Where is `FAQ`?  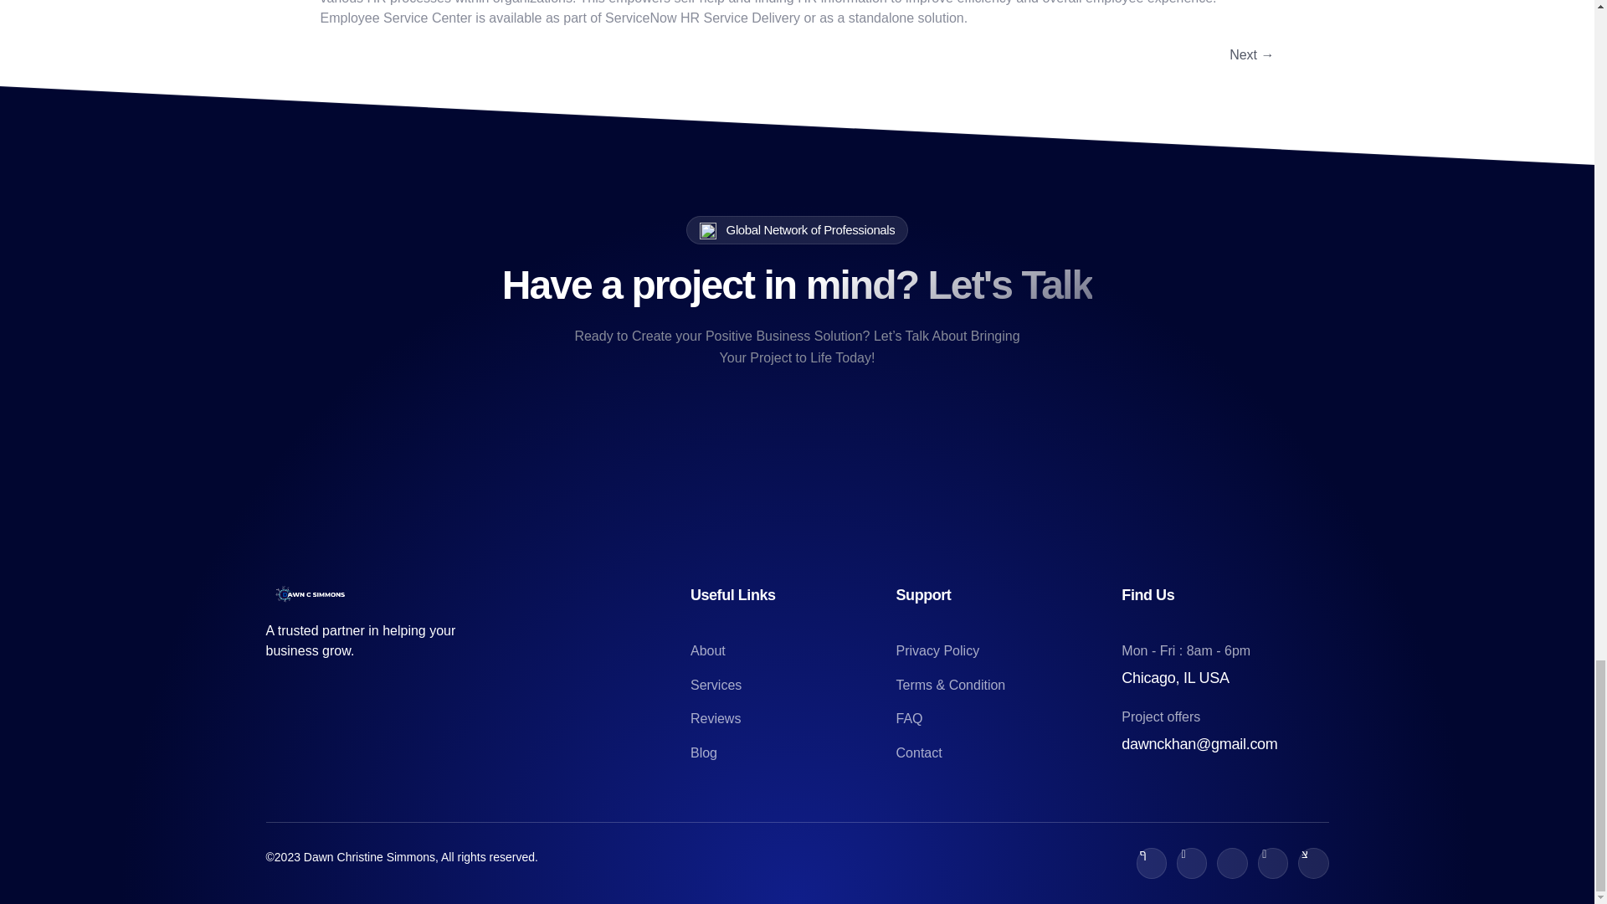
FAQ is located at coordinates (1006, 718).